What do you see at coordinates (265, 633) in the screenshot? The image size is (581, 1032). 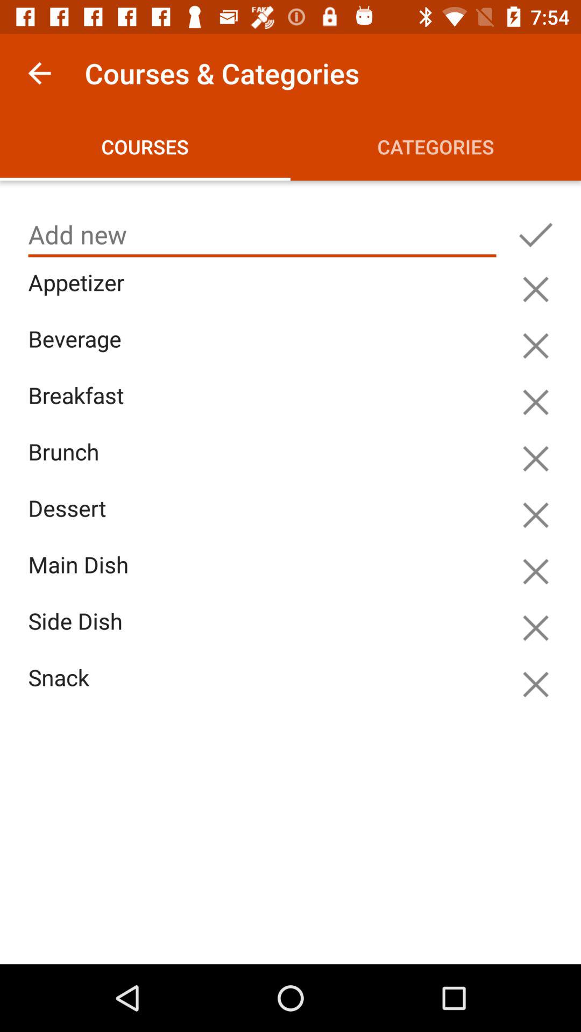 I see `swipe to the side dish` at bounding box center [265, 633].